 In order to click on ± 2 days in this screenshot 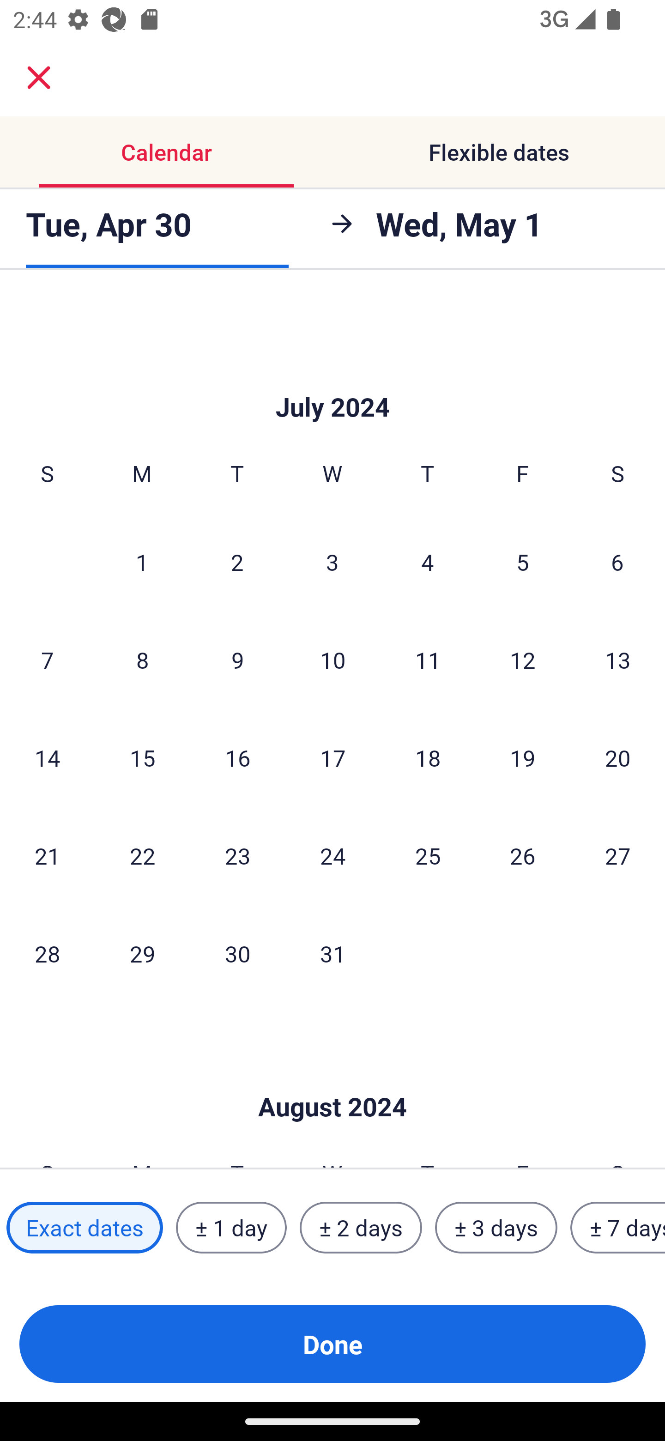, I will do `click(361, 1228)`.